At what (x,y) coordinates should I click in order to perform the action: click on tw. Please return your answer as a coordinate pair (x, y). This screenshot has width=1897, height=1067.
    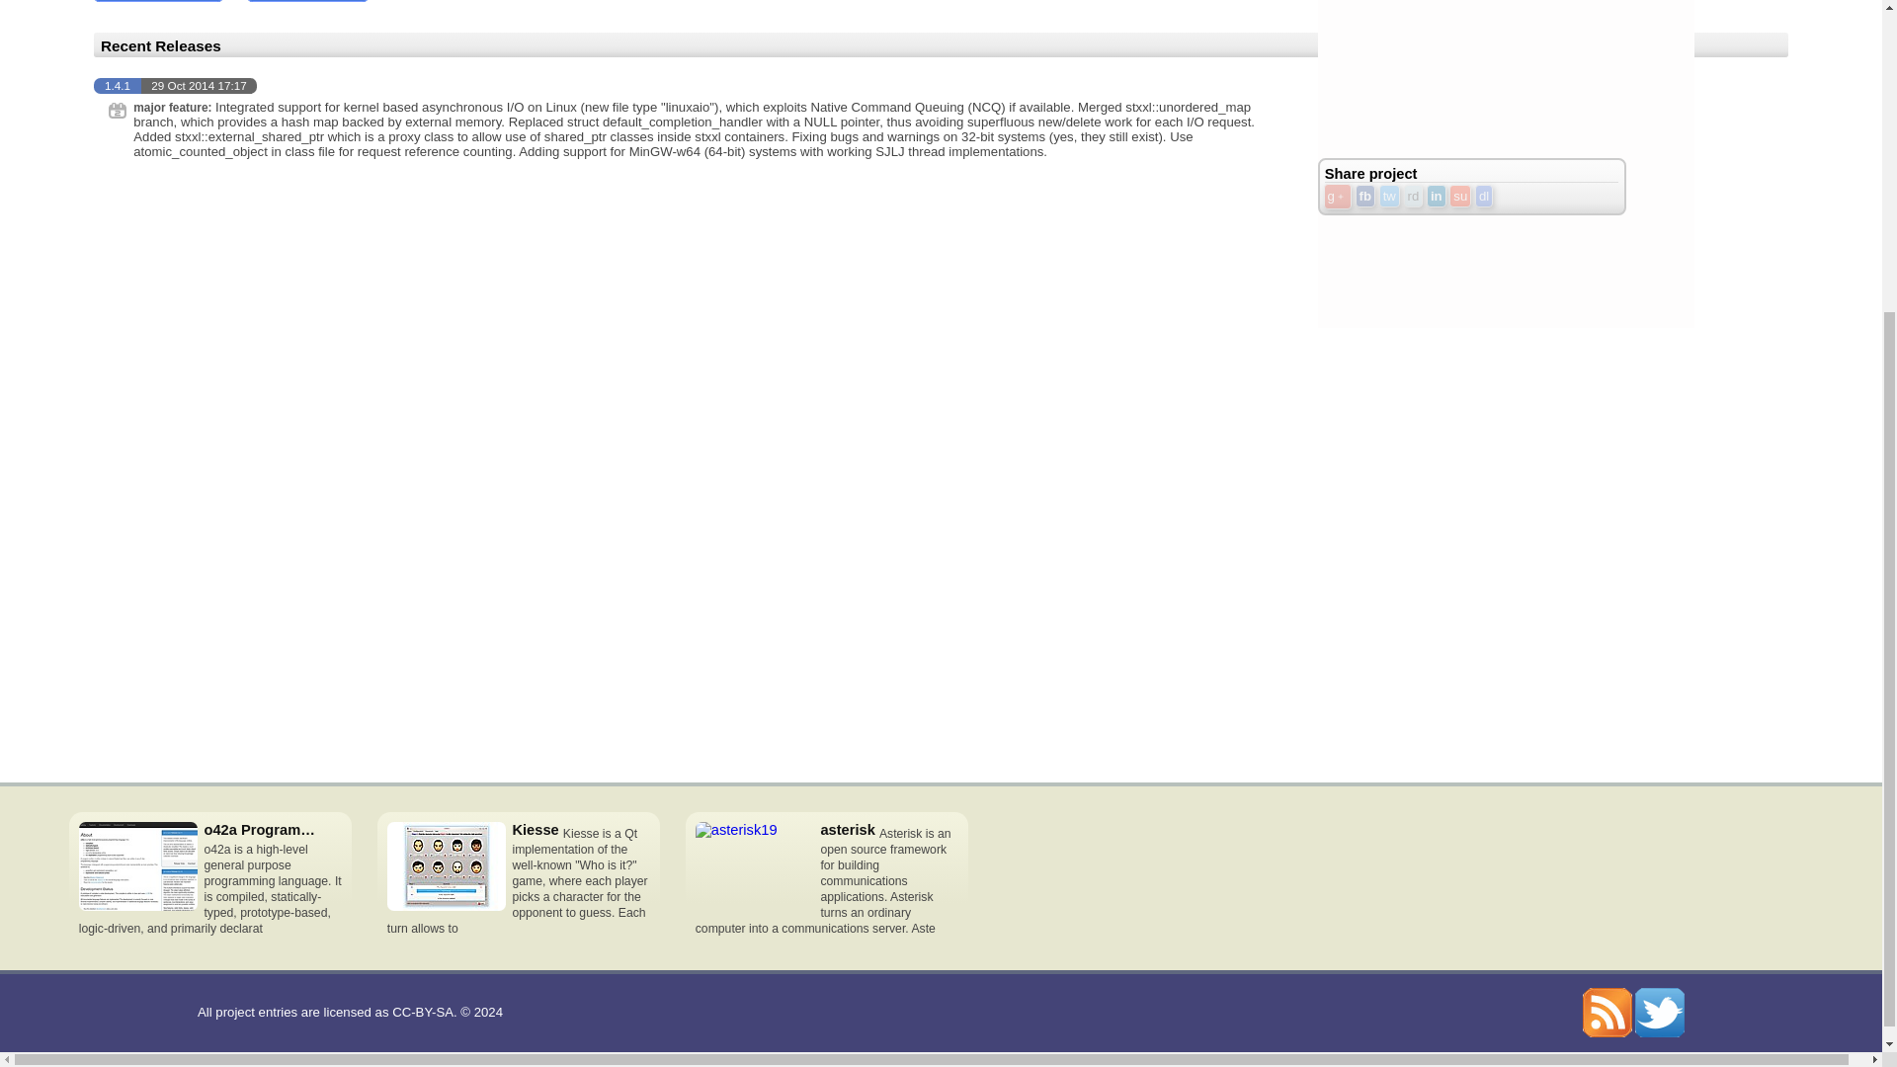
    Looking at the image, I should click on (1389, 196).